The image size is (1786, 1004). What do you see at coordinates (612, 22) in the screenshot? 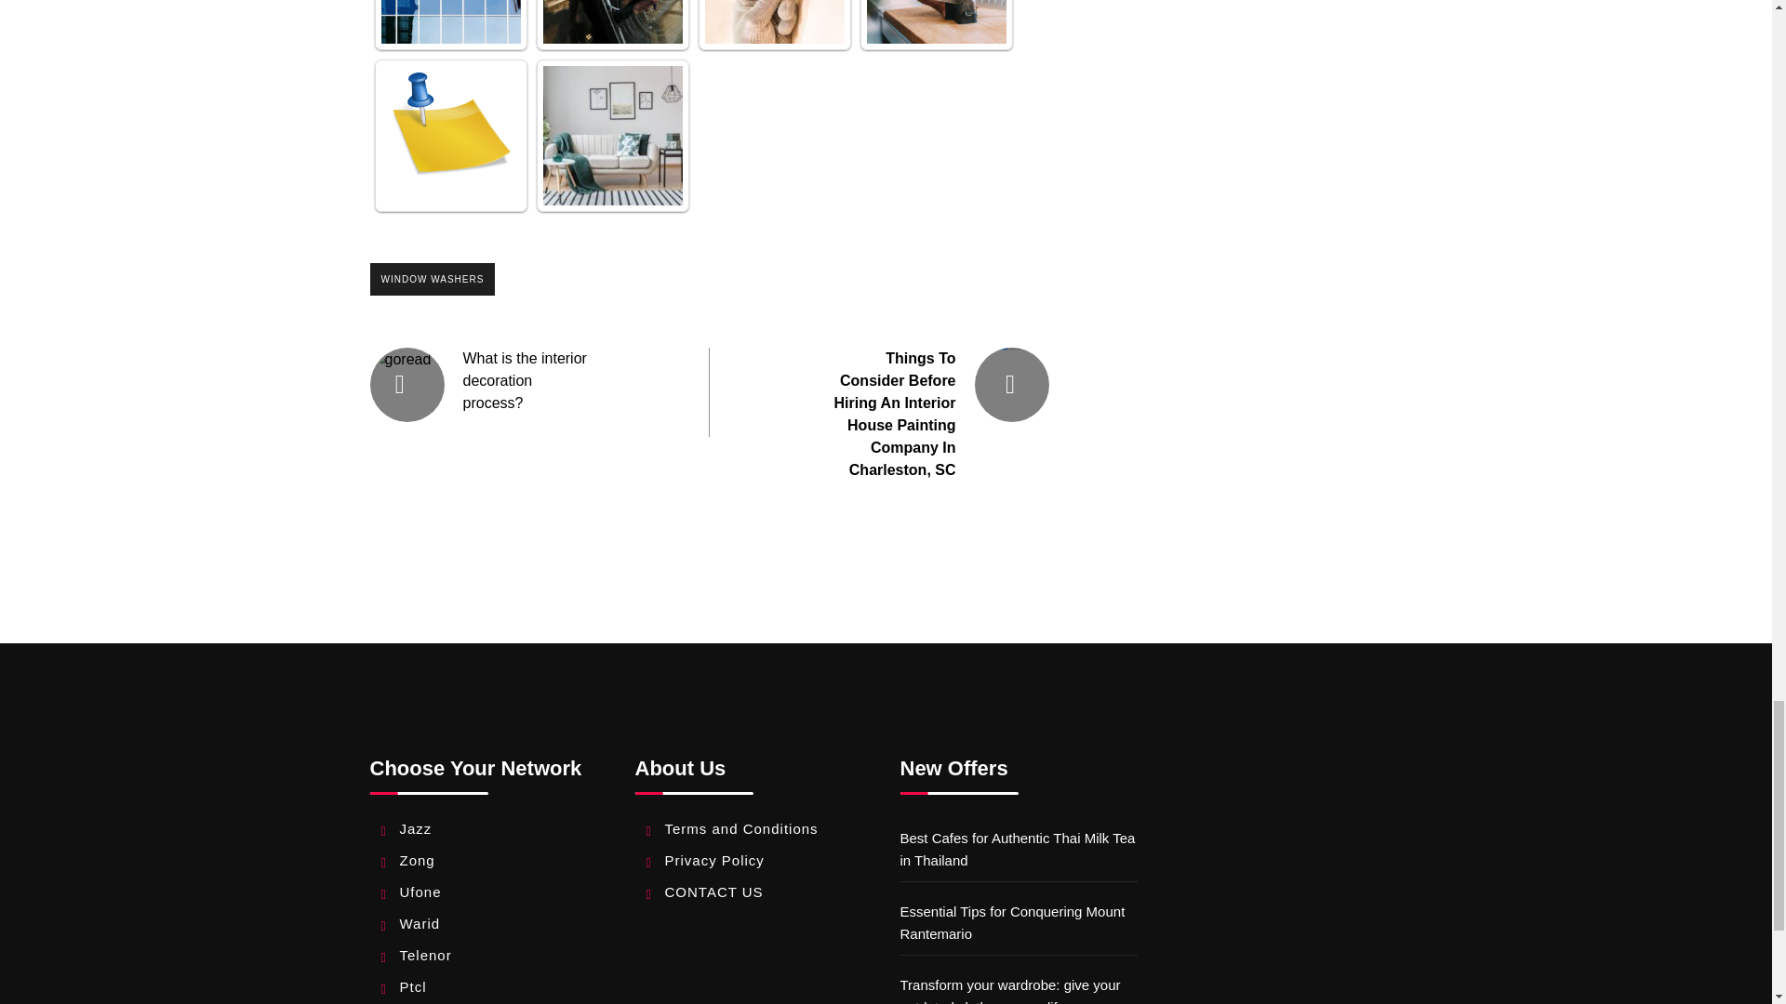
I see `9 Top Toronto Window Cleaning Services` at bounding box center [612, 22].